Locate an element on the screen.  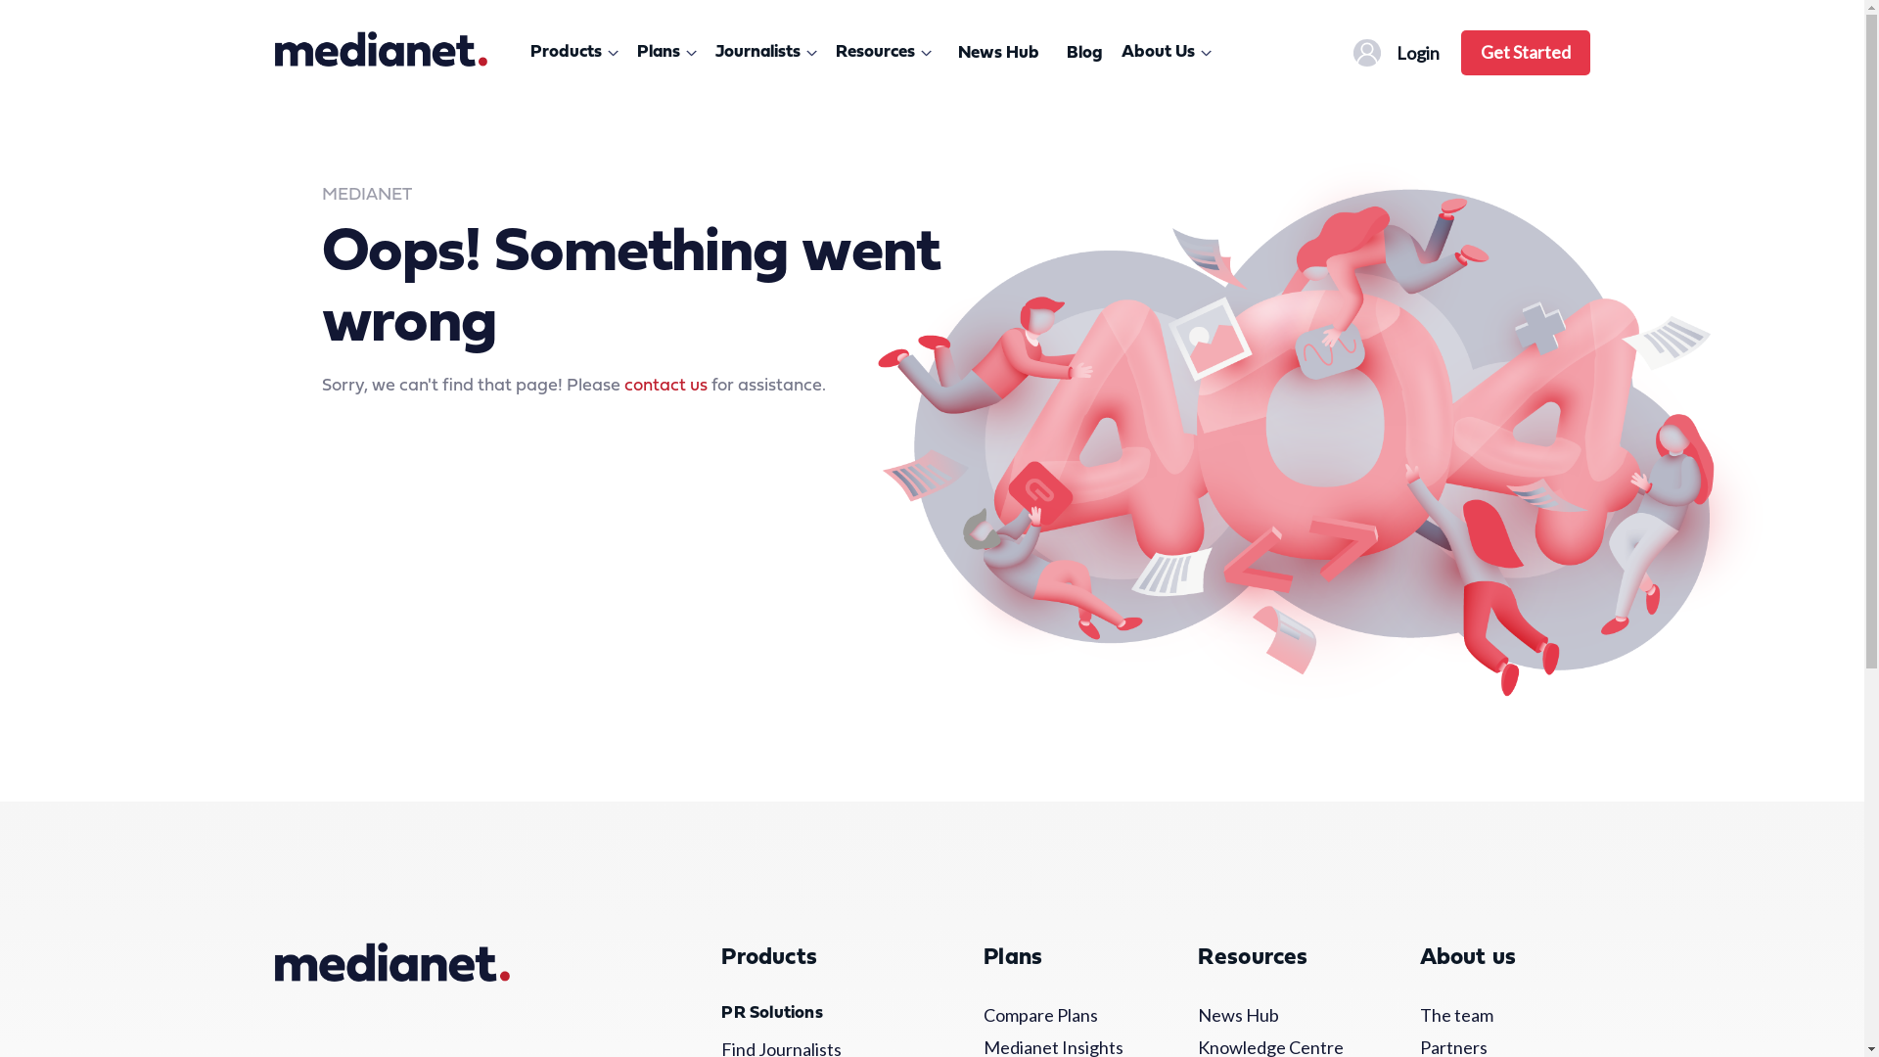
contact us is located at coordinates (665, 386).